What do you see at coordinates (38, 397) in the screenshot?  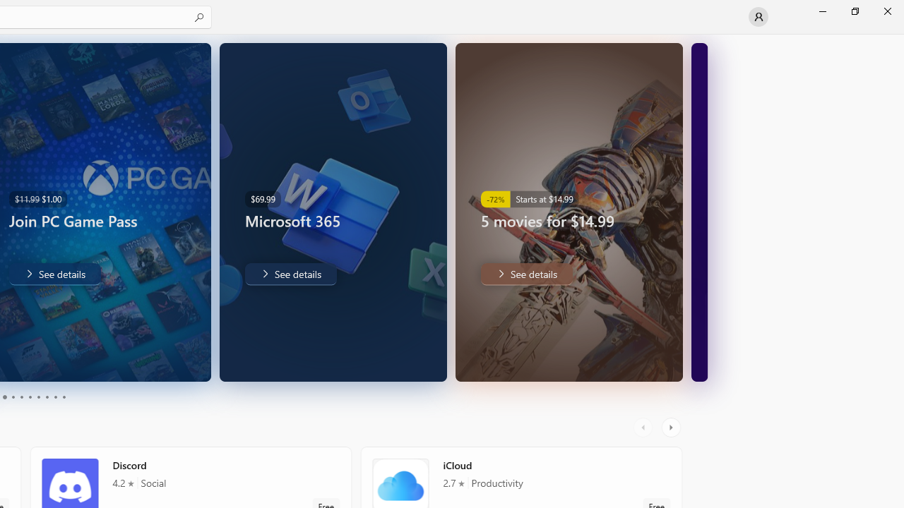 I see `Page 7` at bounding box center [38, 397].